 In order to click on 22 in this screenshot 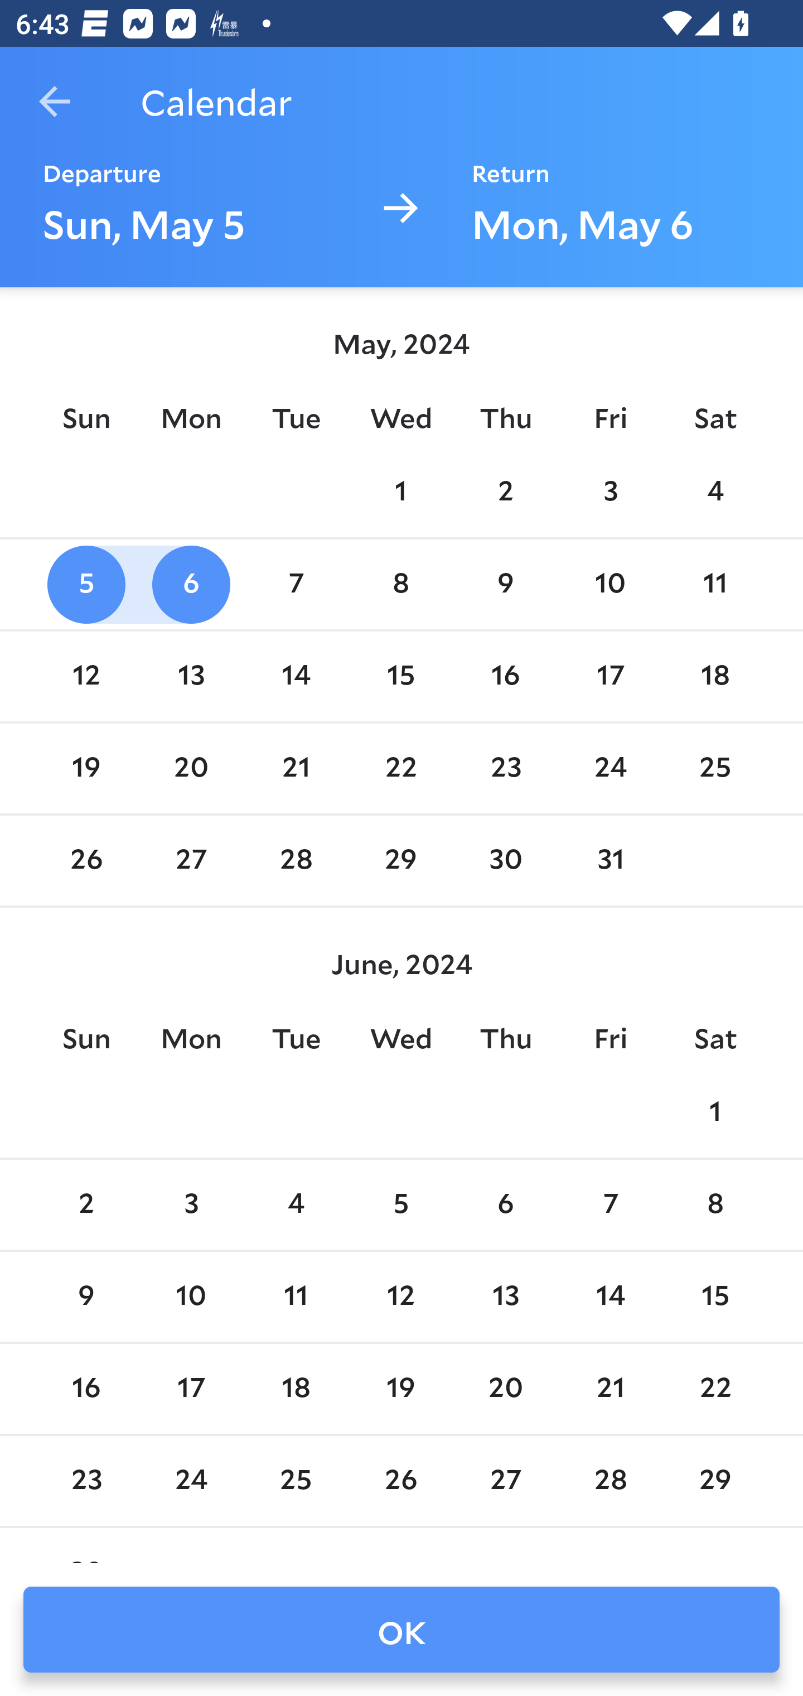, I will do `click(401, 768)`.